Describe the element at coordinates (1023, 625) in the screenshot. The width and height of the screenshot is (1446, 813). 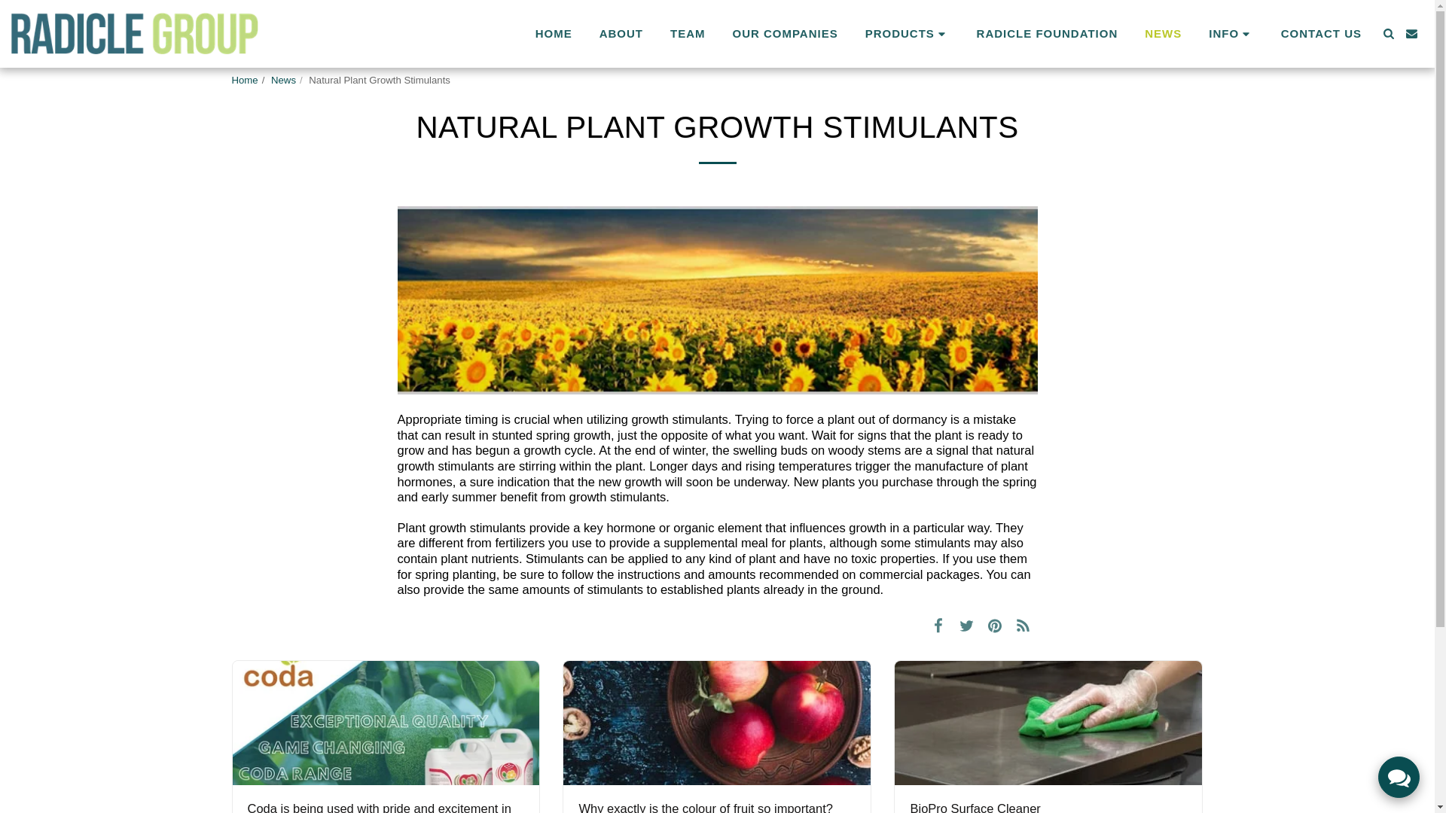
I see `RSS` at that location.